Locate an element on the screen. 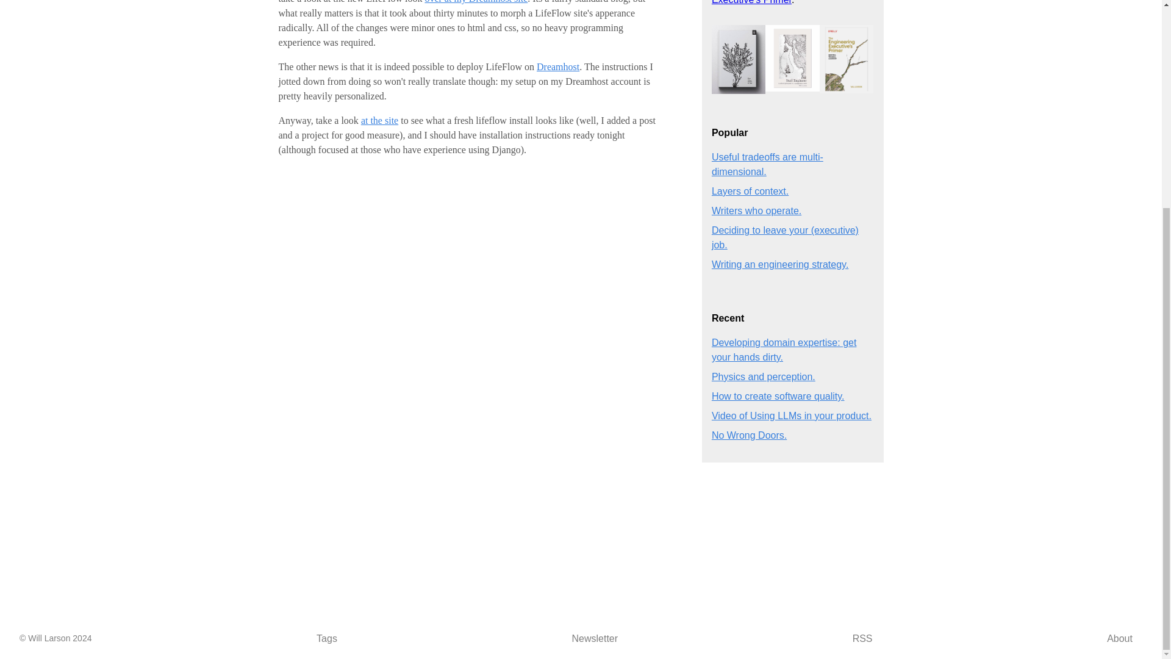  Writing an engineering strategy. is located at coordinates (779, 264).